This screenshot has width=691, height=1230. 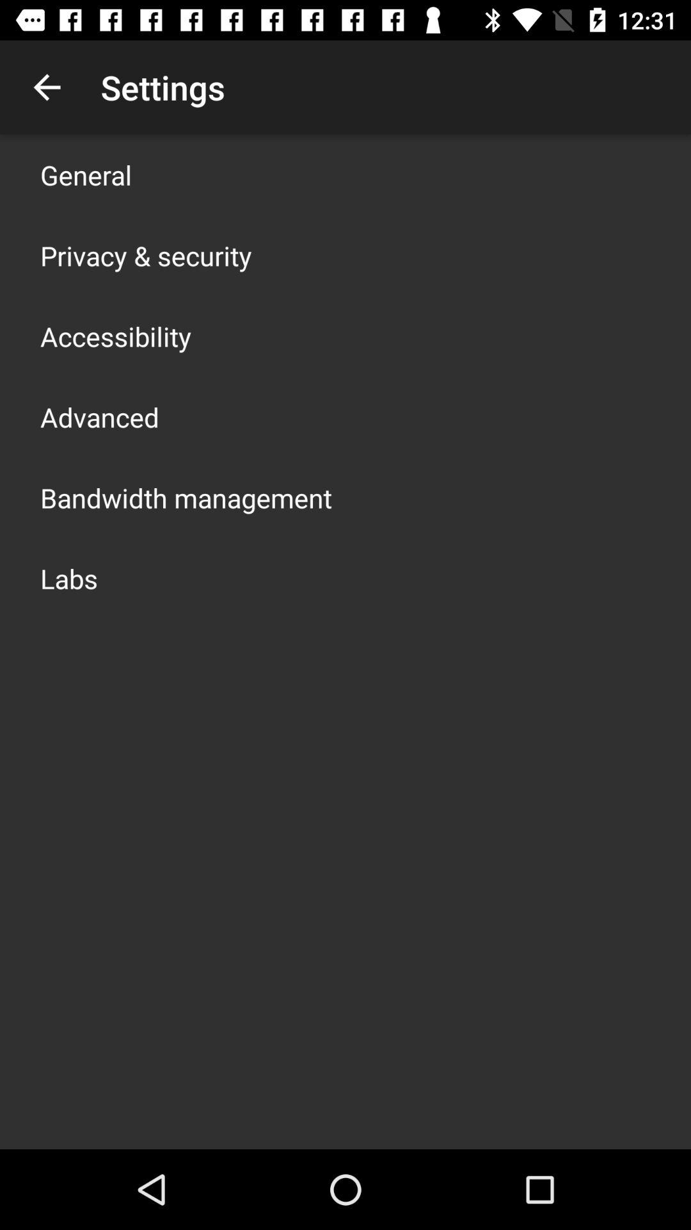 I want to click on turn off the item below accessibility icon, so click(x=100, y=416).